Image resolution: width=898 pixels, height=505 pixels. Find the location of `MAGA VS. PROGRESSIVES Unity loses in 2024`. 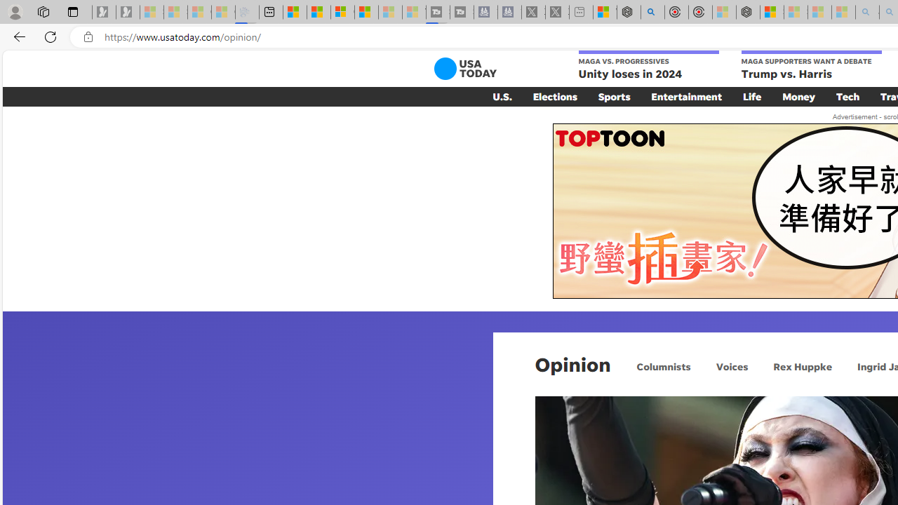

MAGA VS. PROGRESSIVES Unity loses in 2024 is located at coordinates (648, 66).